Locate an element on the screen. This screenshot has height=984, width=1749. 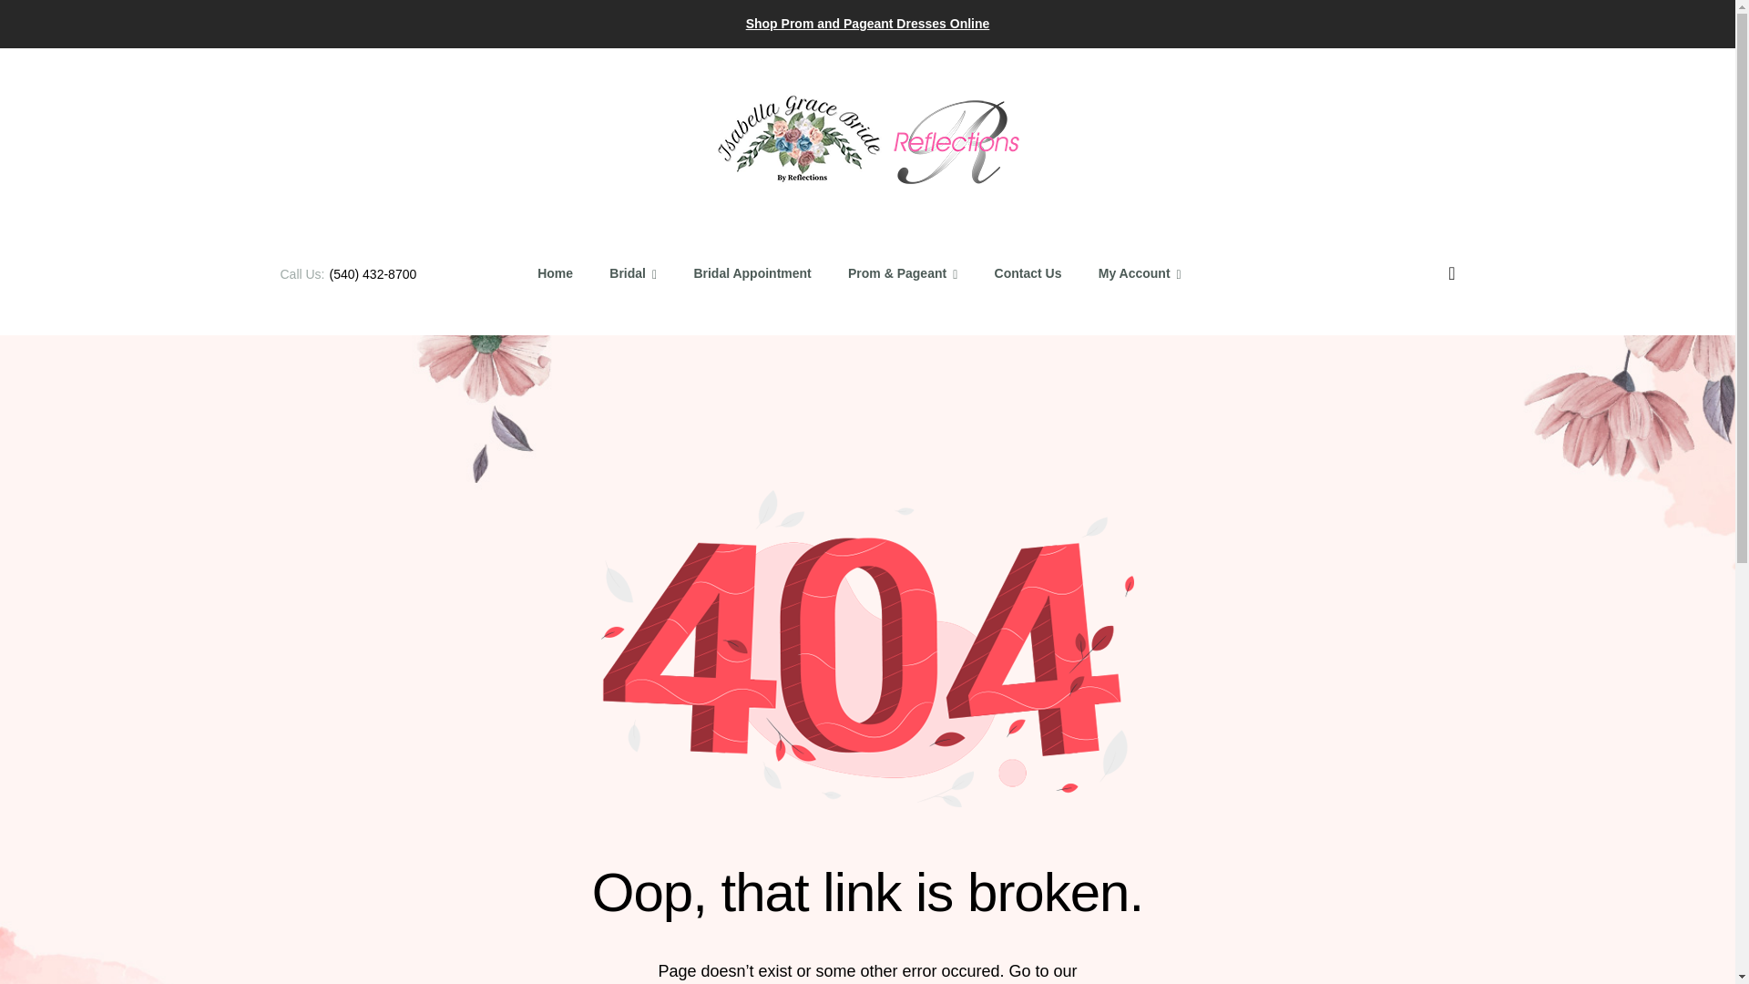
Contact Us is located at coordinates (1028, 273).